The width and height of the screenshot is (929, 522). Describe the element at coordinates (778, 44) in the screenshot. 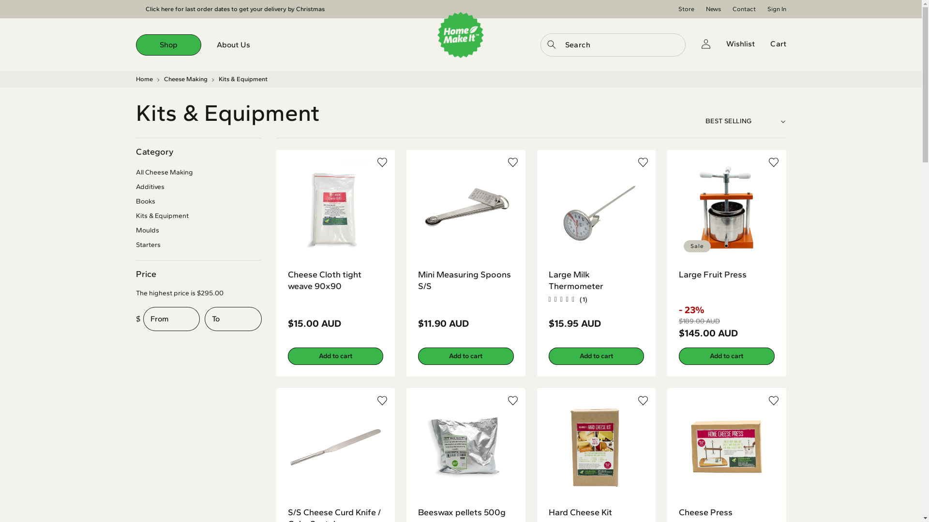

I see `Cart` at that location.